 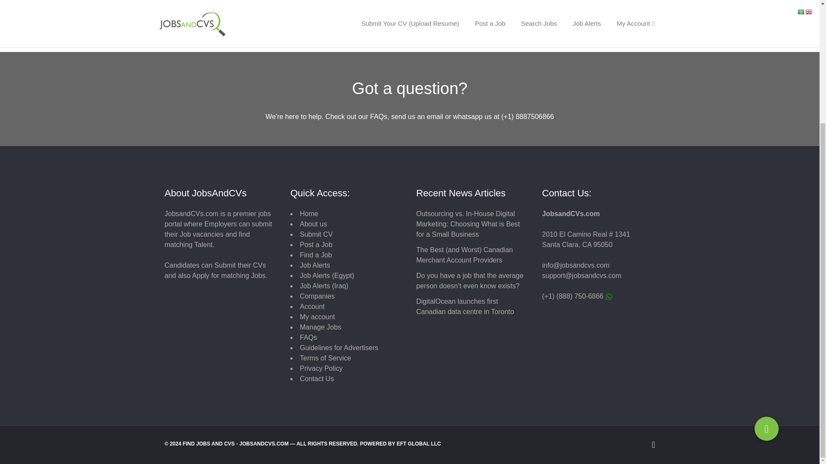 I want to click on Terms of Service, so click(x=325, y=358).